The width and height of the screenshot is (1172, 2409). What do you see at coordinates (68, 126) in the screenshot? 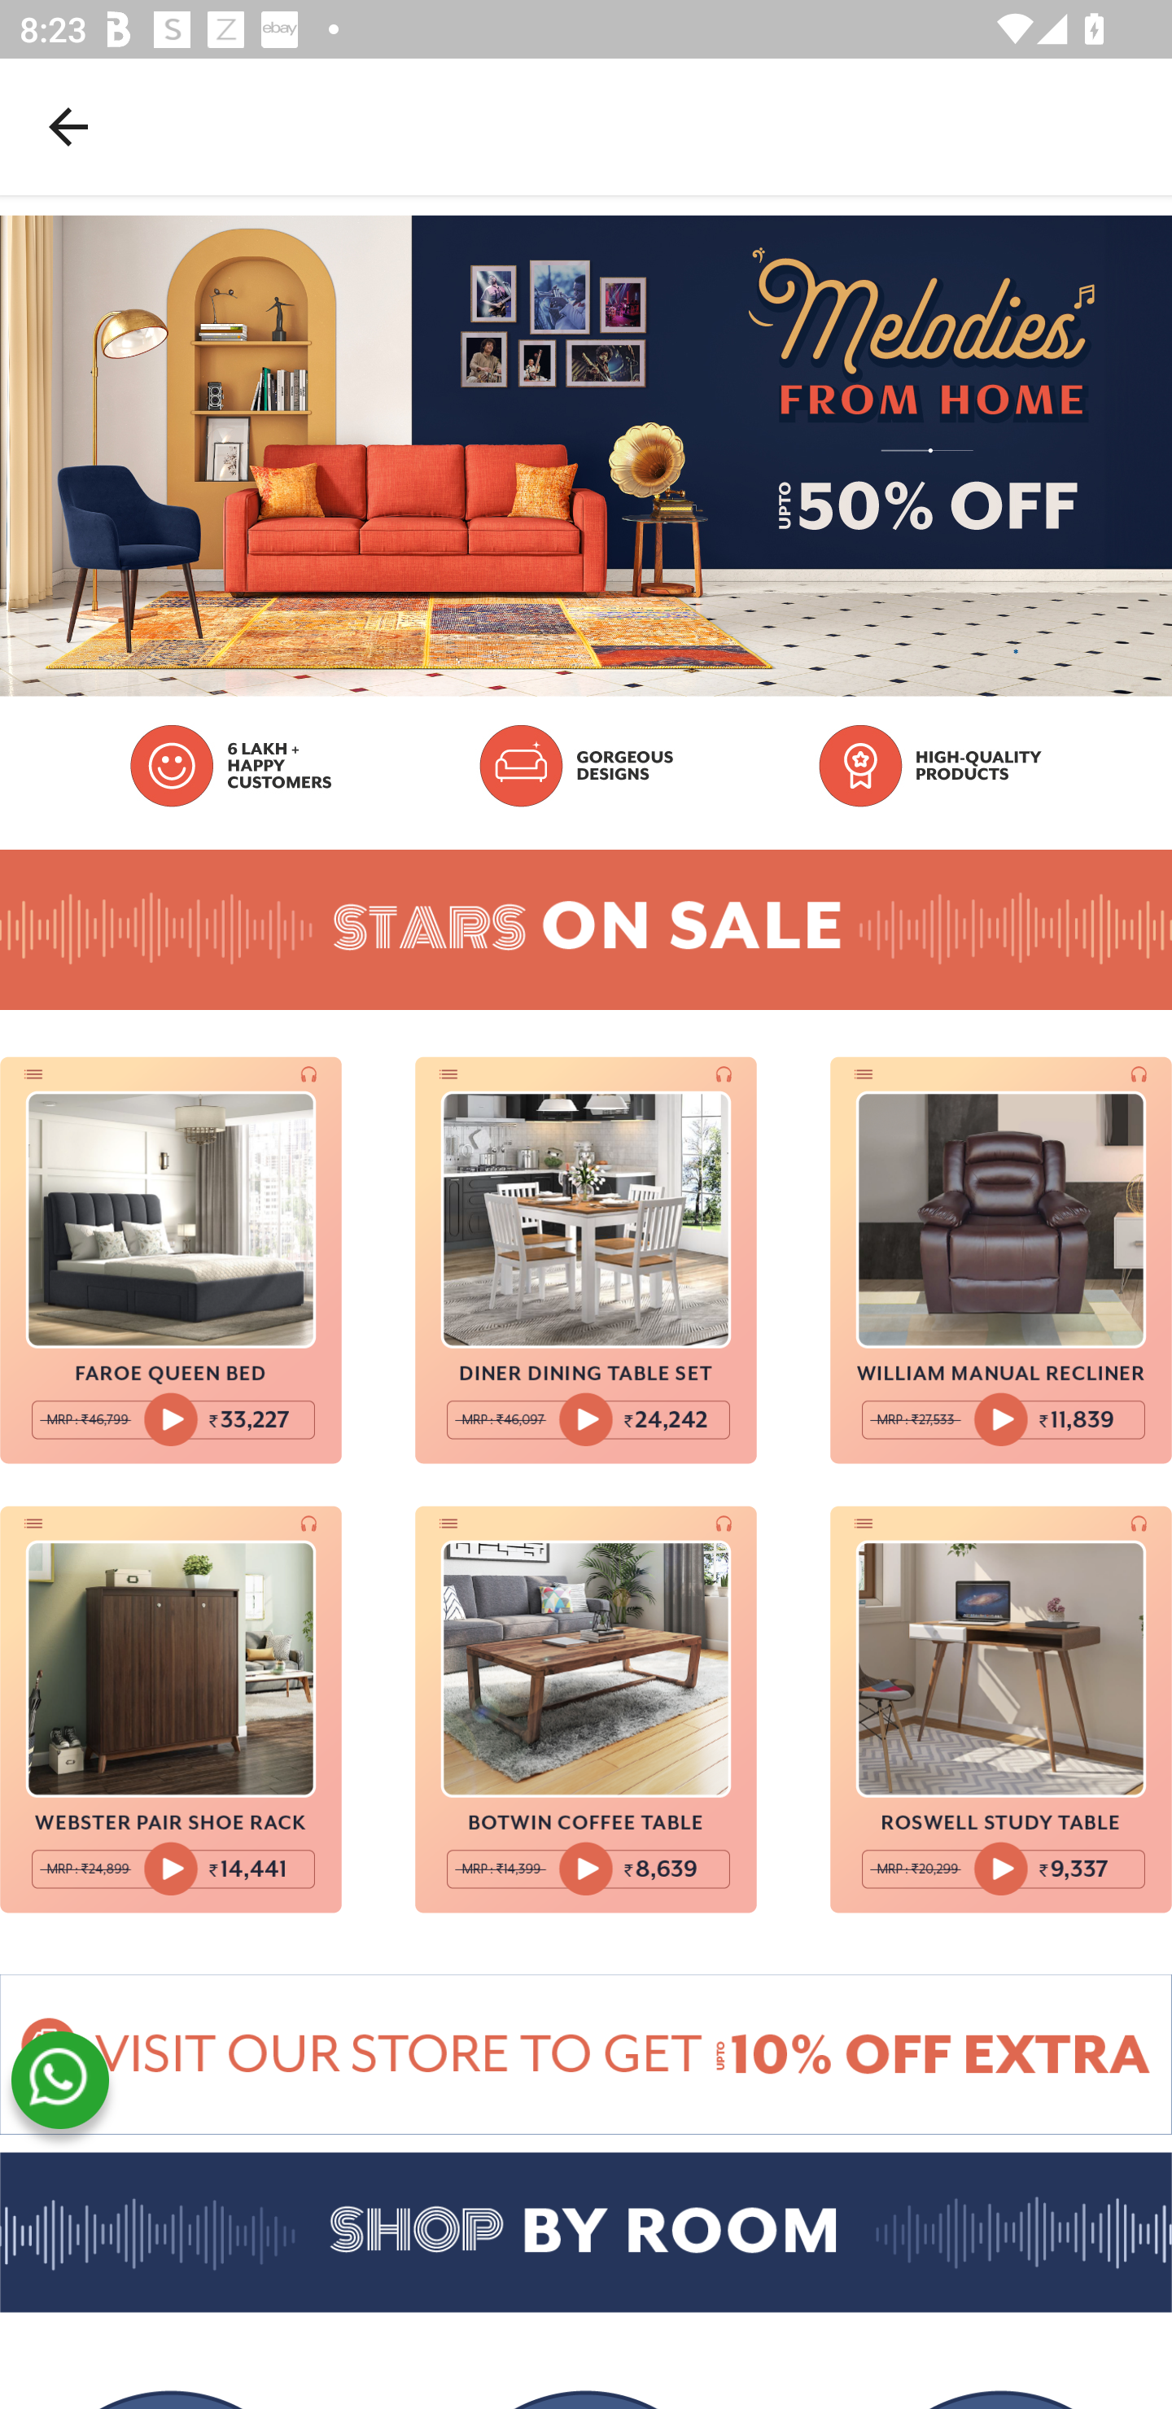
I see `Navigate up` at bounding box center [68, 126].